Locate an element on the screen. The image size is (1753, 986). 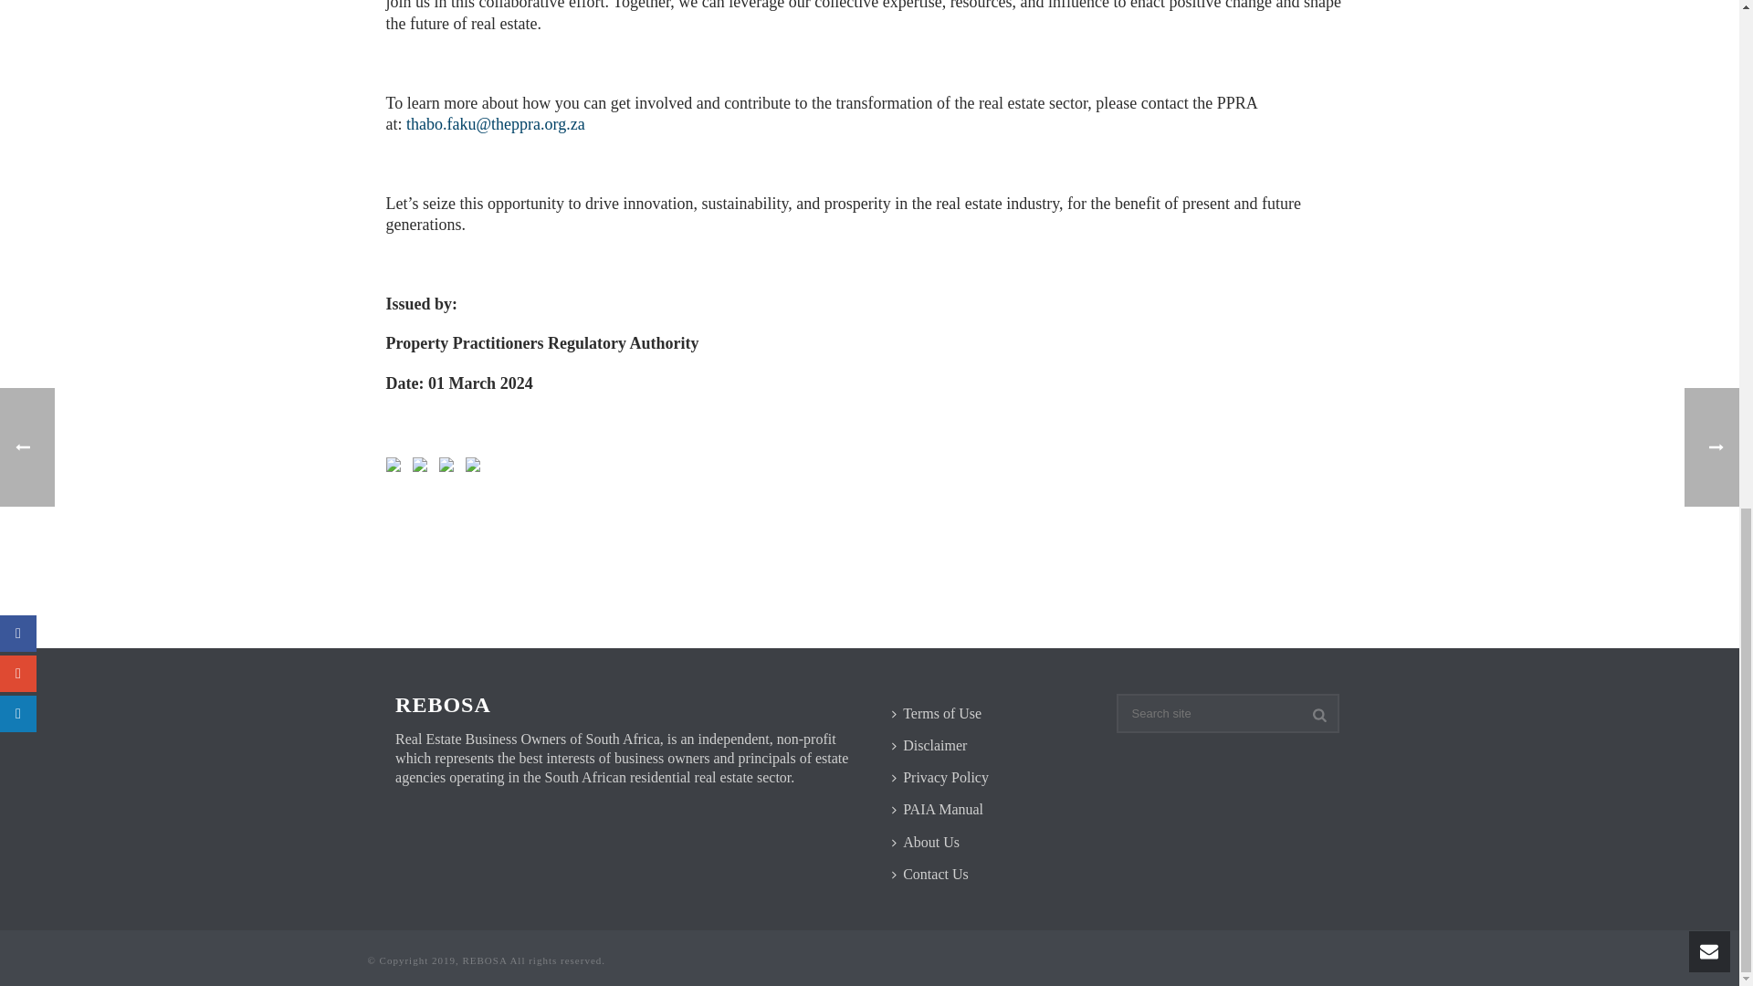
Share on Twitter is located at coordinates (424, 467).